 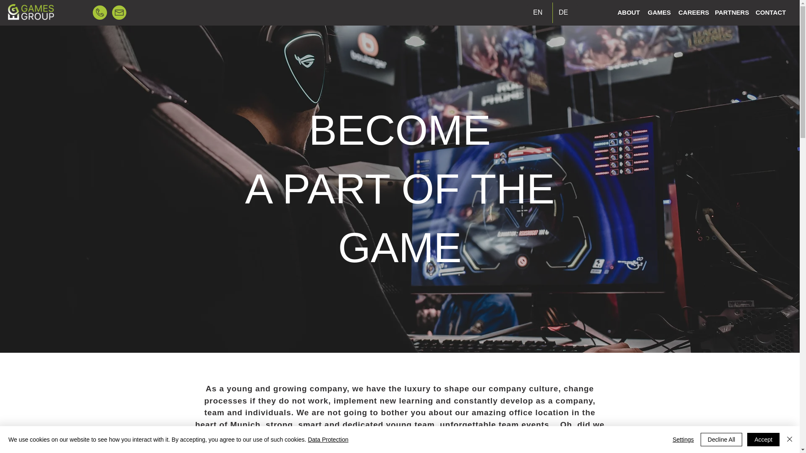 What do you see at coordinates (328, 440) in the screenshot?
I see `Data Protection` at bounding box center [328, 440].